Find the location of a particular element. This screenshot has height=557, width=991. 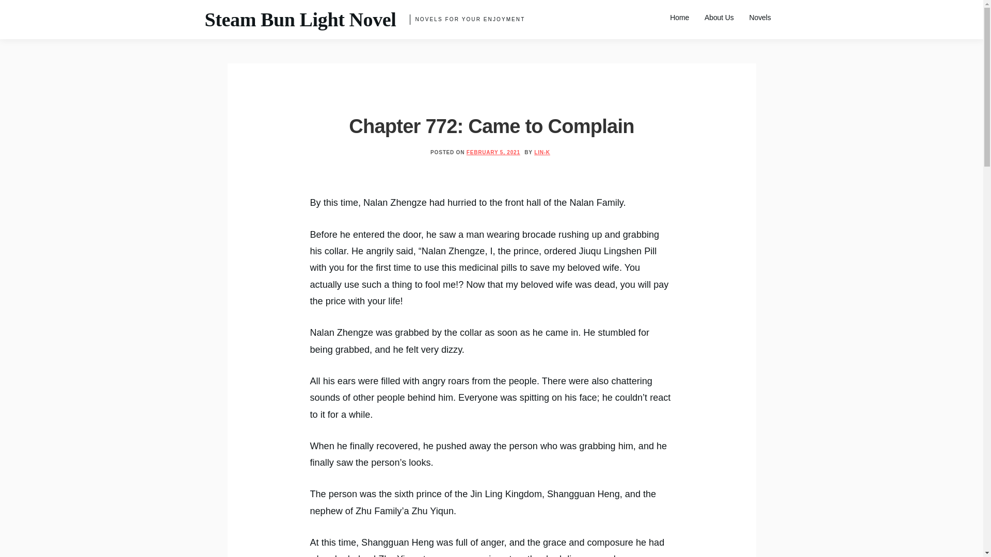

FEBRUARY 5, 2021 is located at coordinates (493, 153).